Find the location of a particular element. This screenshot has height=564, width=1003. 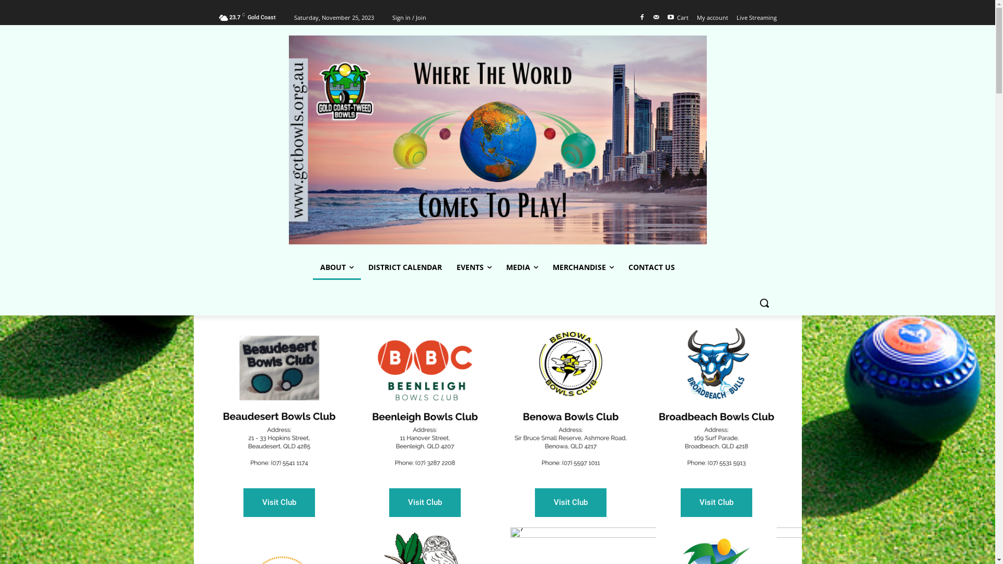

Live Streaming is located at coordinates (756, 18).